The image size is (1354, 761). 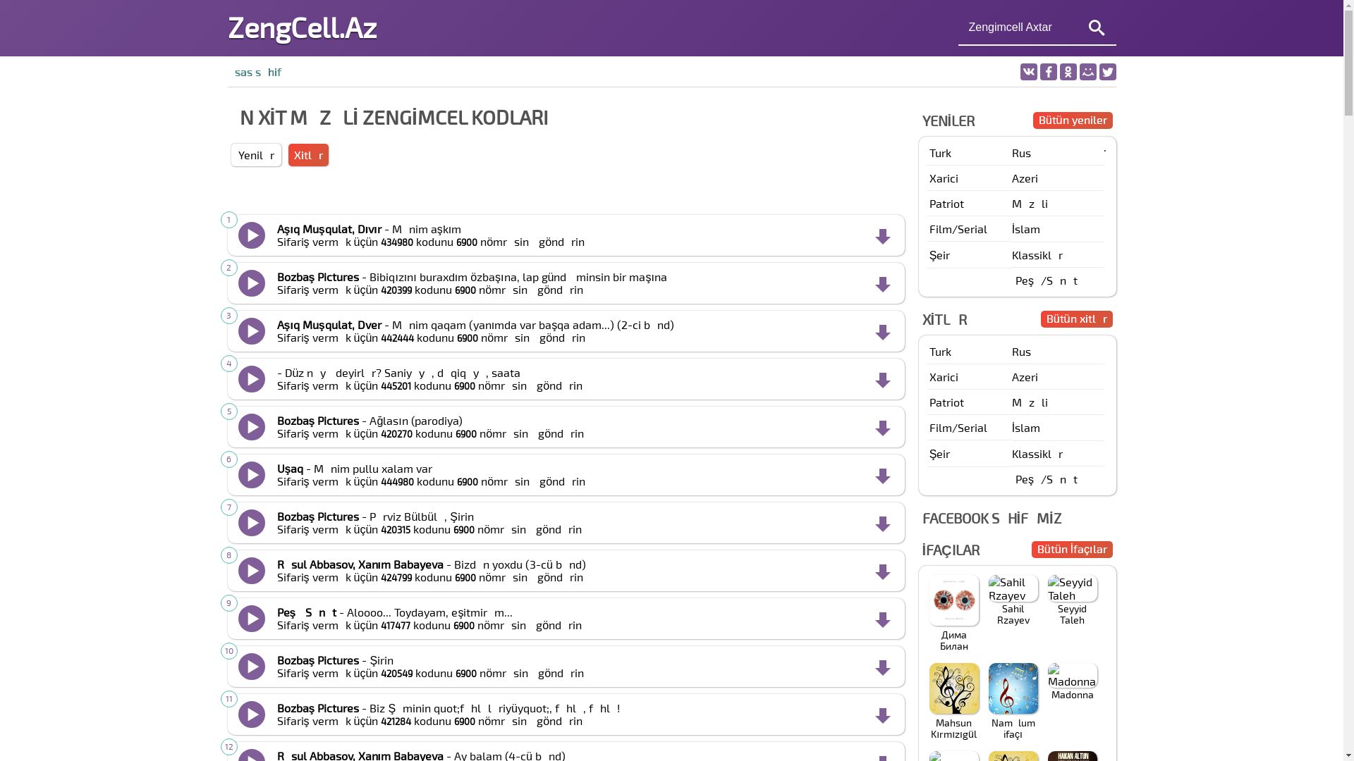 What do you see at coordinates (1072, 682) in the screenshot?
I see `Madonna` at bounding box center [1072, 682].